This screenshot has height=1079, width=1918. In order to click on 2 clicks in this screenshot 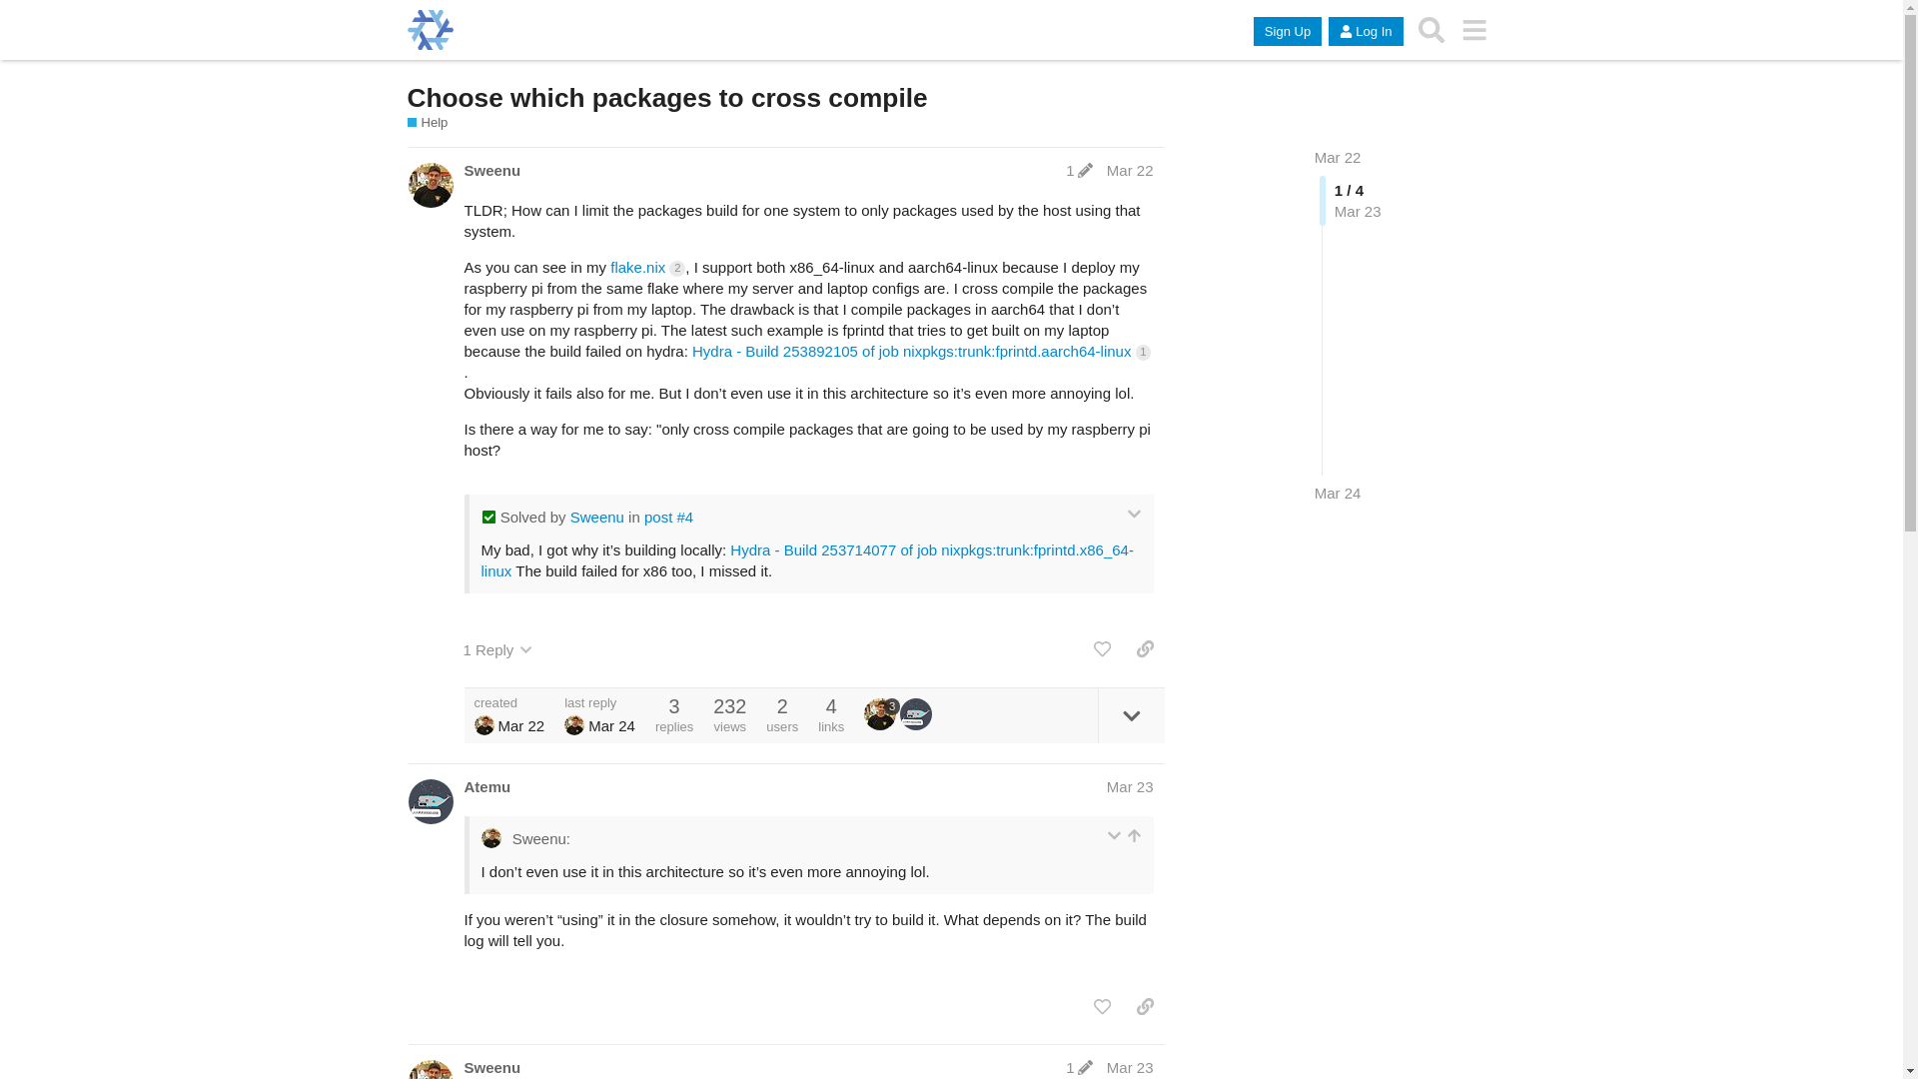, I will do `click(677, 268)`.